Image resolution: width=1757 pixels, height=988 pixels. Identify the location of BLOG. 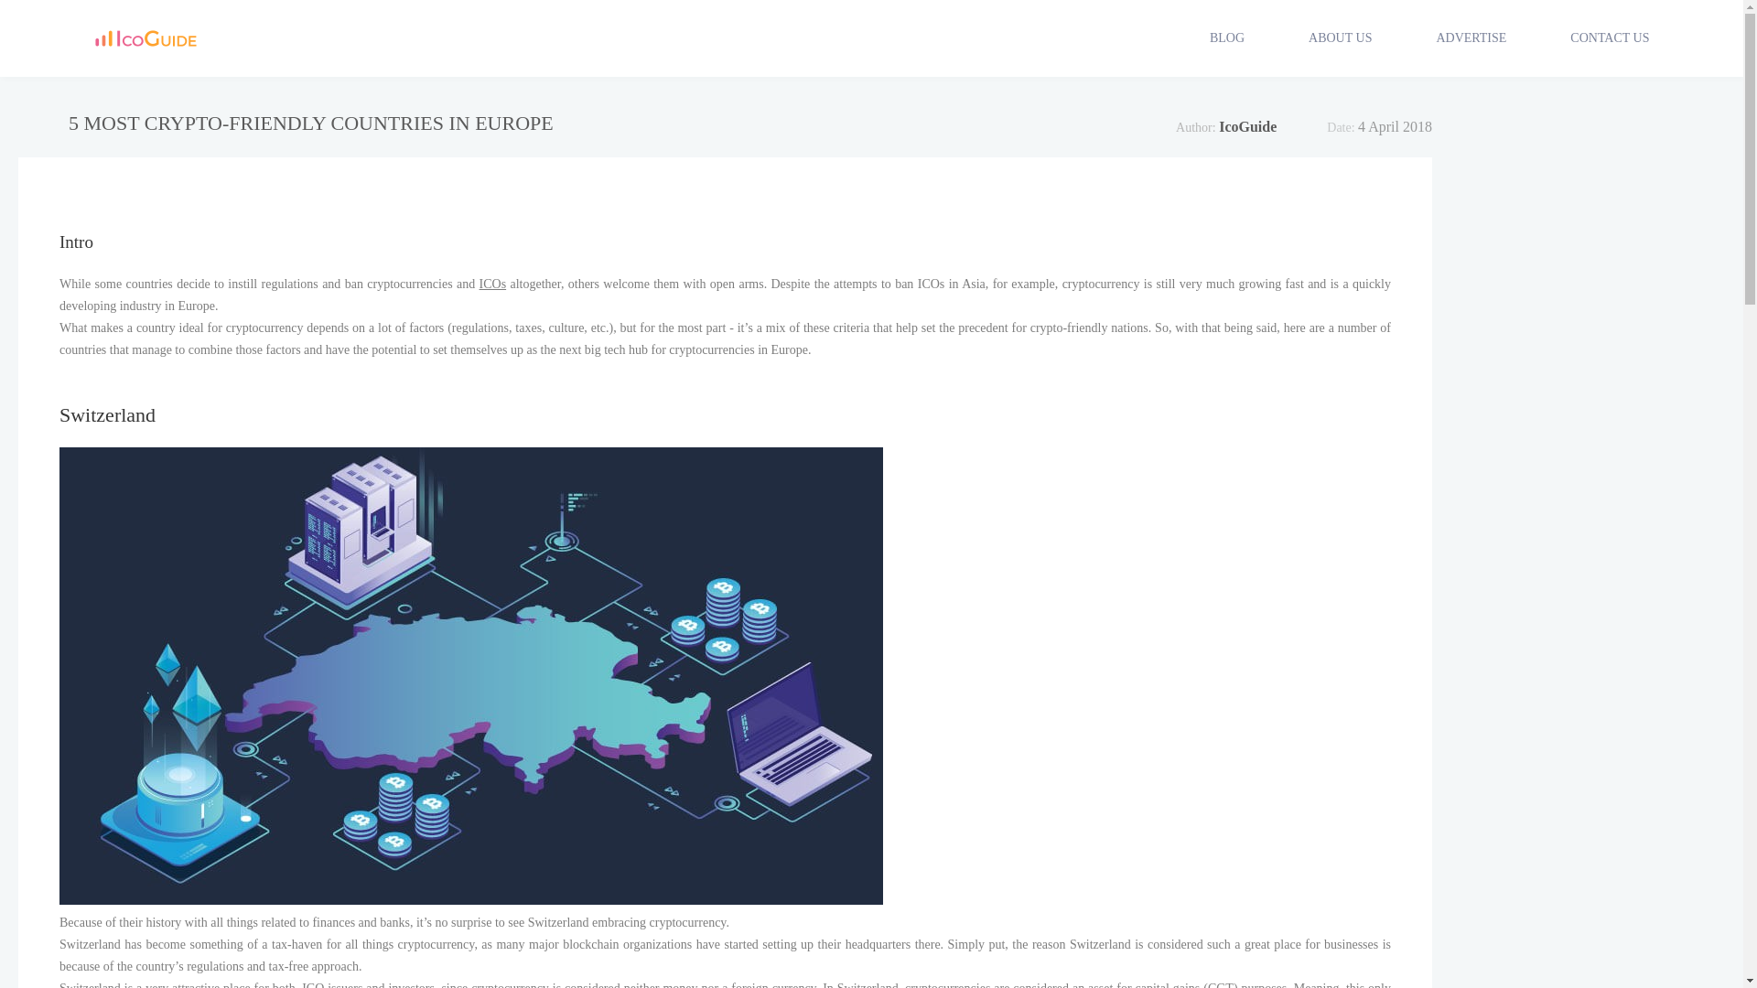
(1226, 38).